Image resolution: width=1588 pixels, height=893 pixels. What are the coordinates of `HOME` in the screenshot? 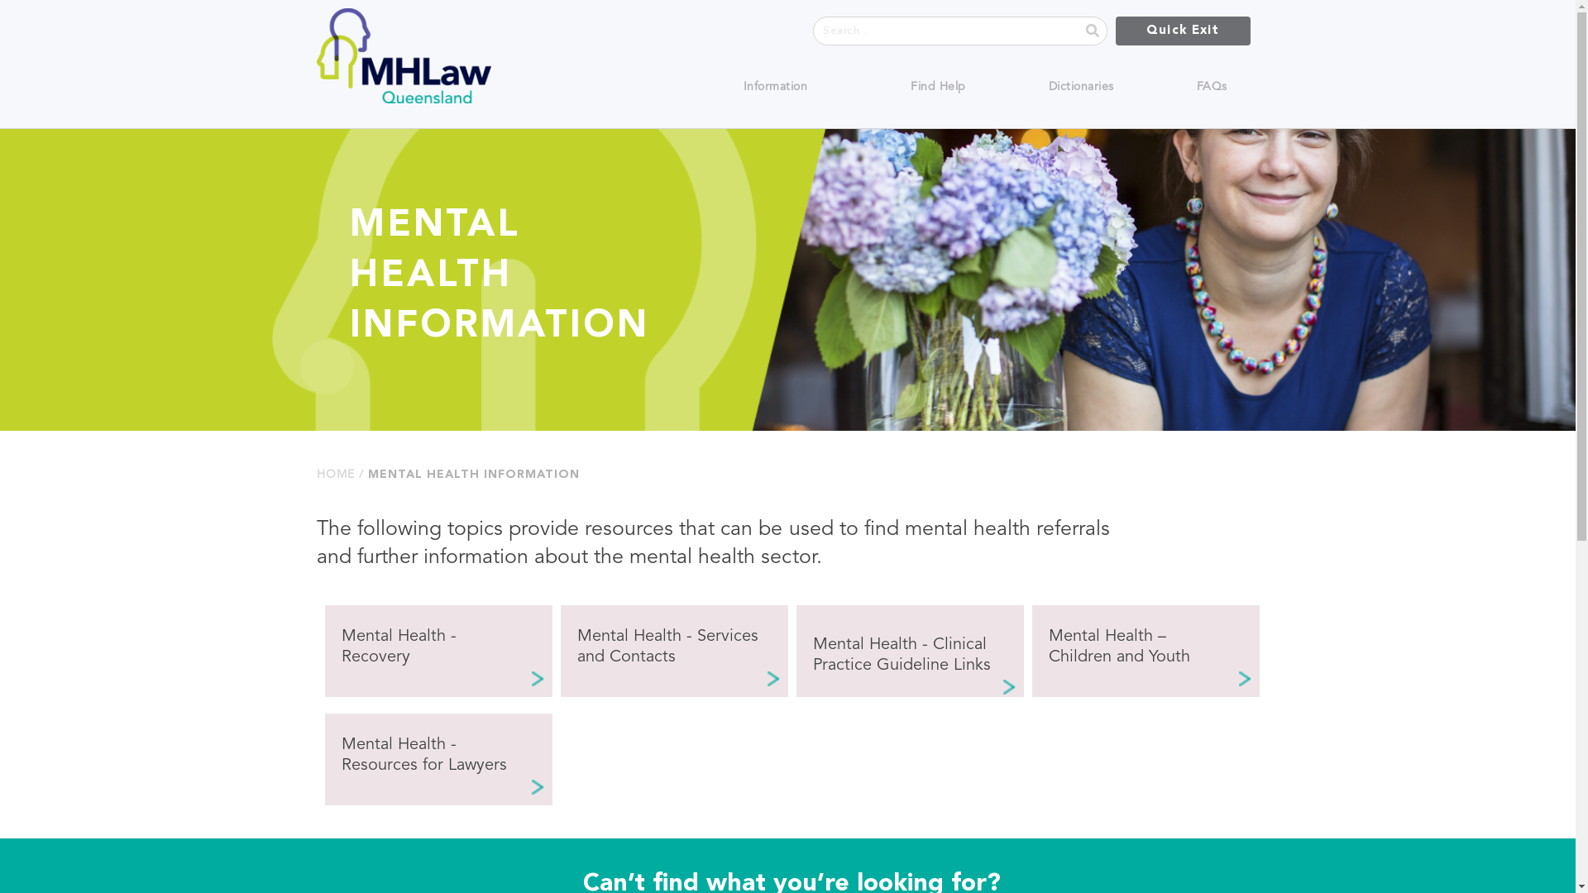 It's located at (335, 475).